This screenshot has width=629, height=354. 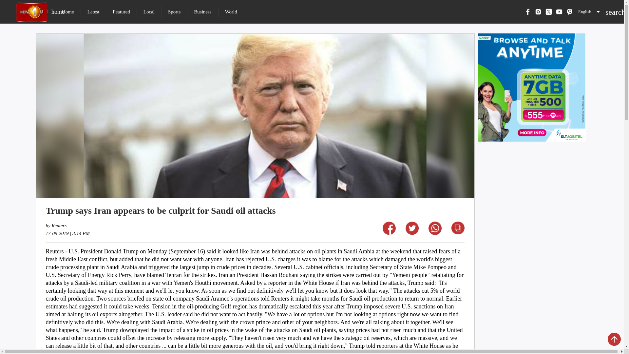 I want to click on Share via X, so click(x=121, y=11).